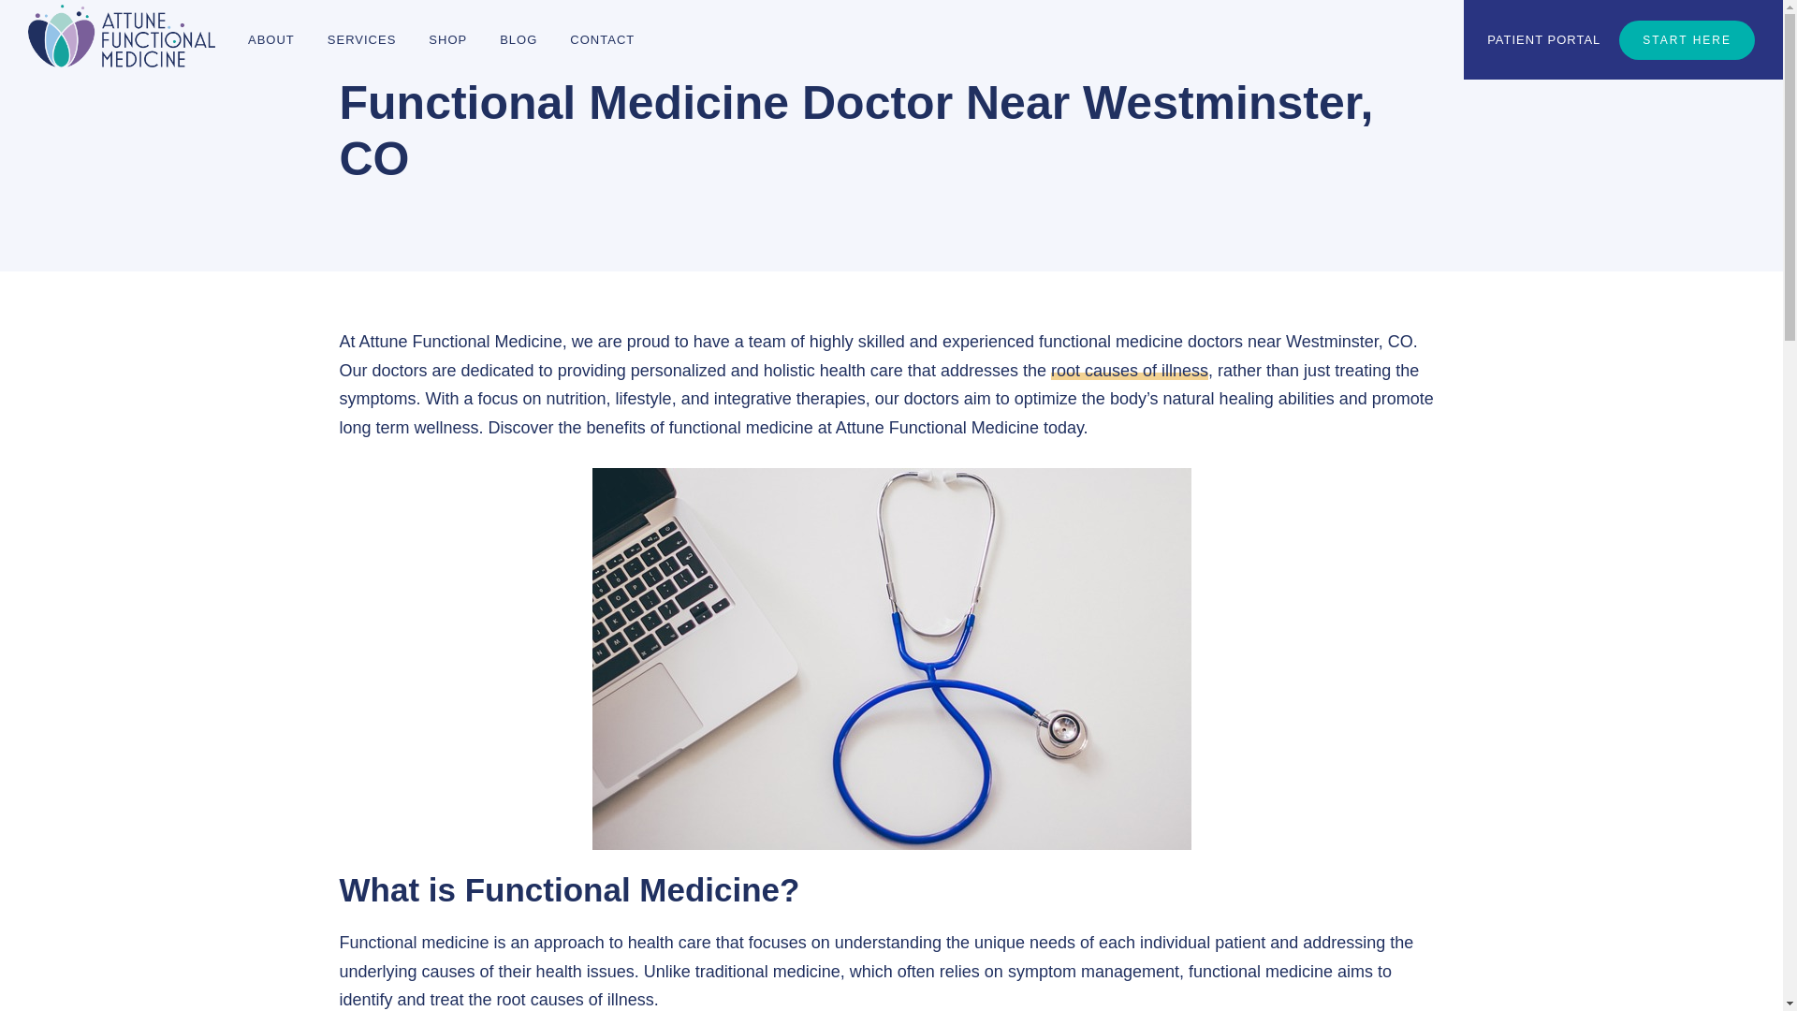 The height and width of the screenshot is (1011, 1797). Describe the element at coordinates (447, 39) in the screenshot. I see `SHOP` at that location.